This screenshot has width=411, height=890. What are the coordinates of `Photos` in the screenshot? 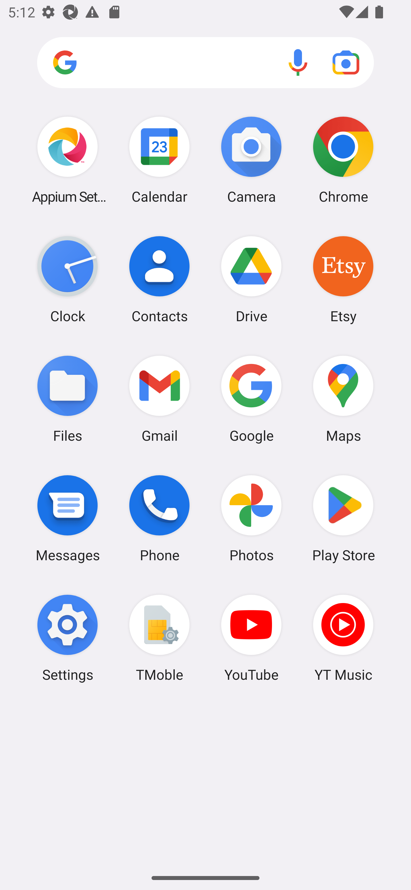 It's located at (251, 518).